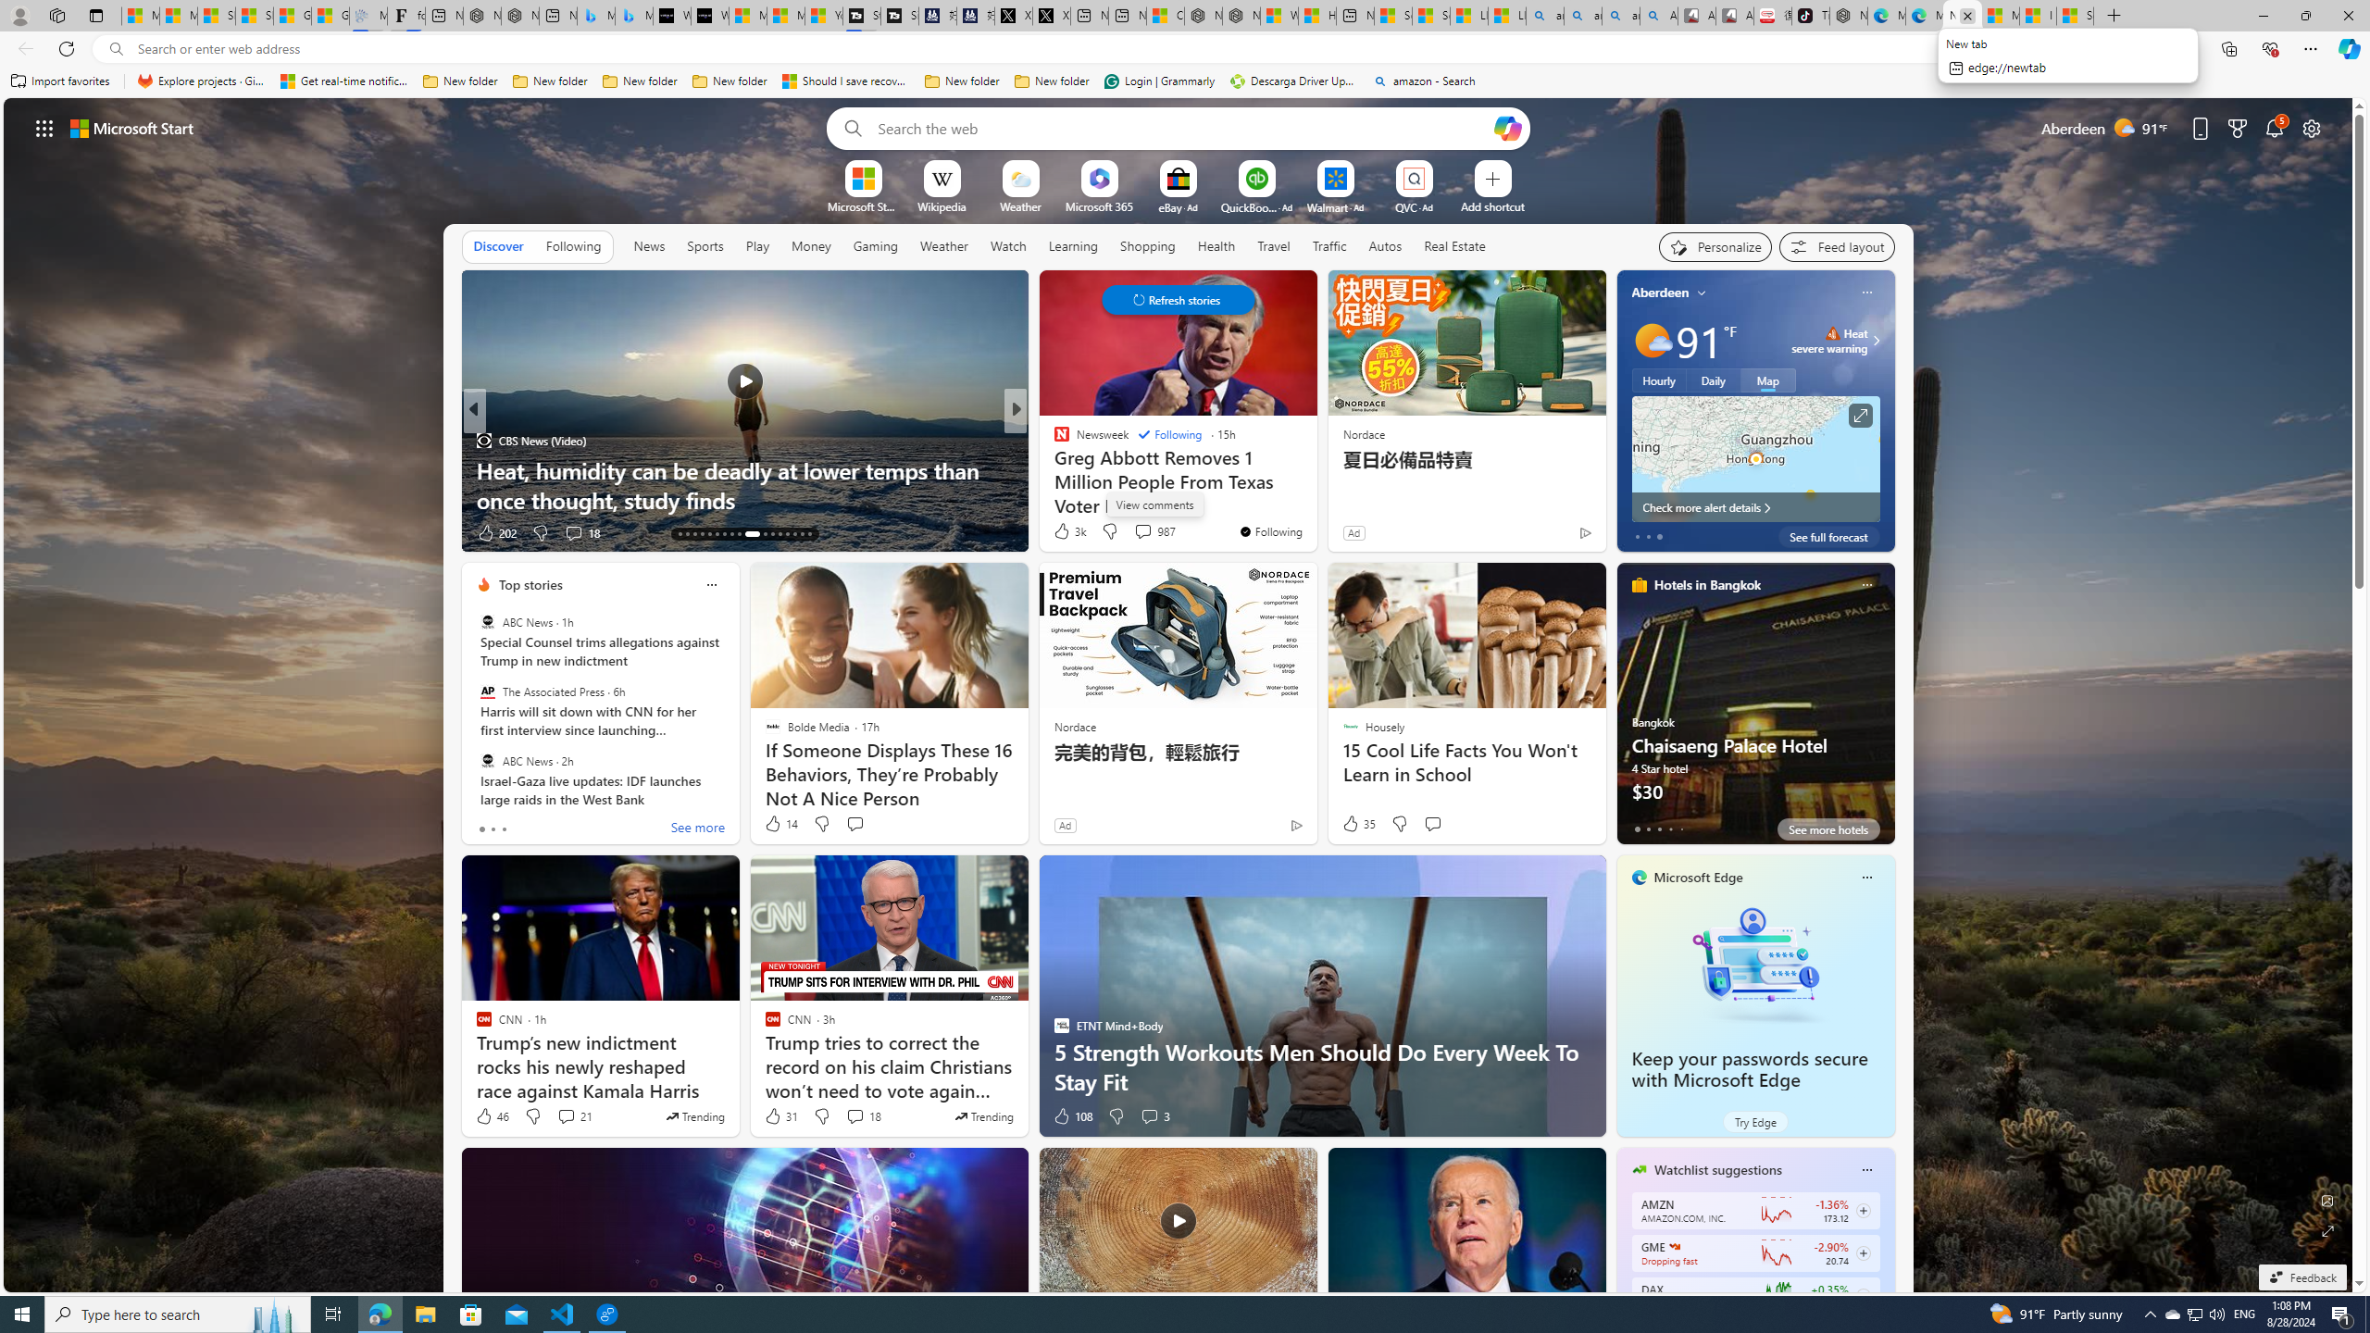 Image resolution: width=2370 pixels, height=1333 pixels. I want to click on Nordace.com, so click(1079, 469).